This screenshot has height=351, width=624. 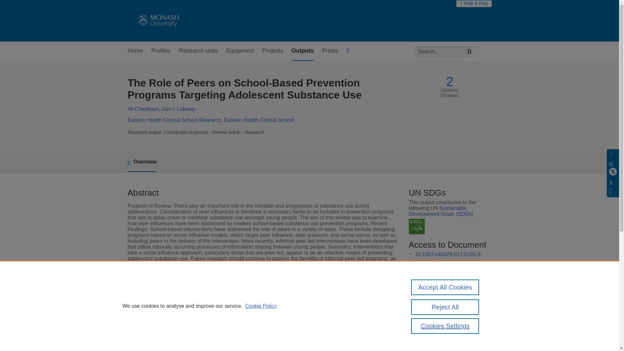 What do you see at coordinates (143, 109) in the screenshot?
I see `Ali Cheetham` at bounding box center [143, 109].